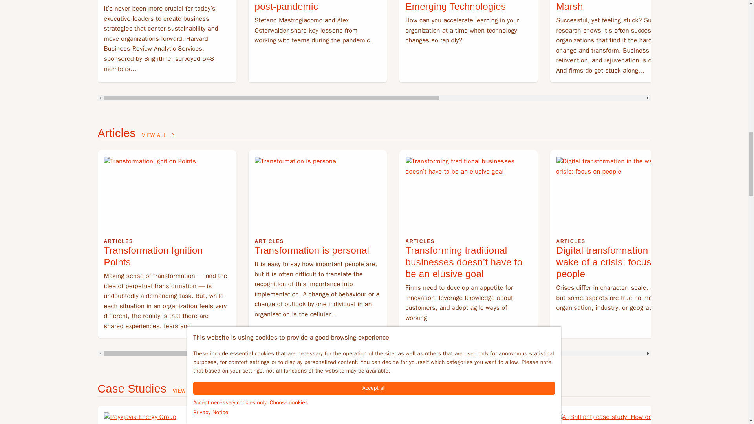  Describe the element at coordinates (189, 391) in the screenshot. I see `View all Case Studies` at that location.